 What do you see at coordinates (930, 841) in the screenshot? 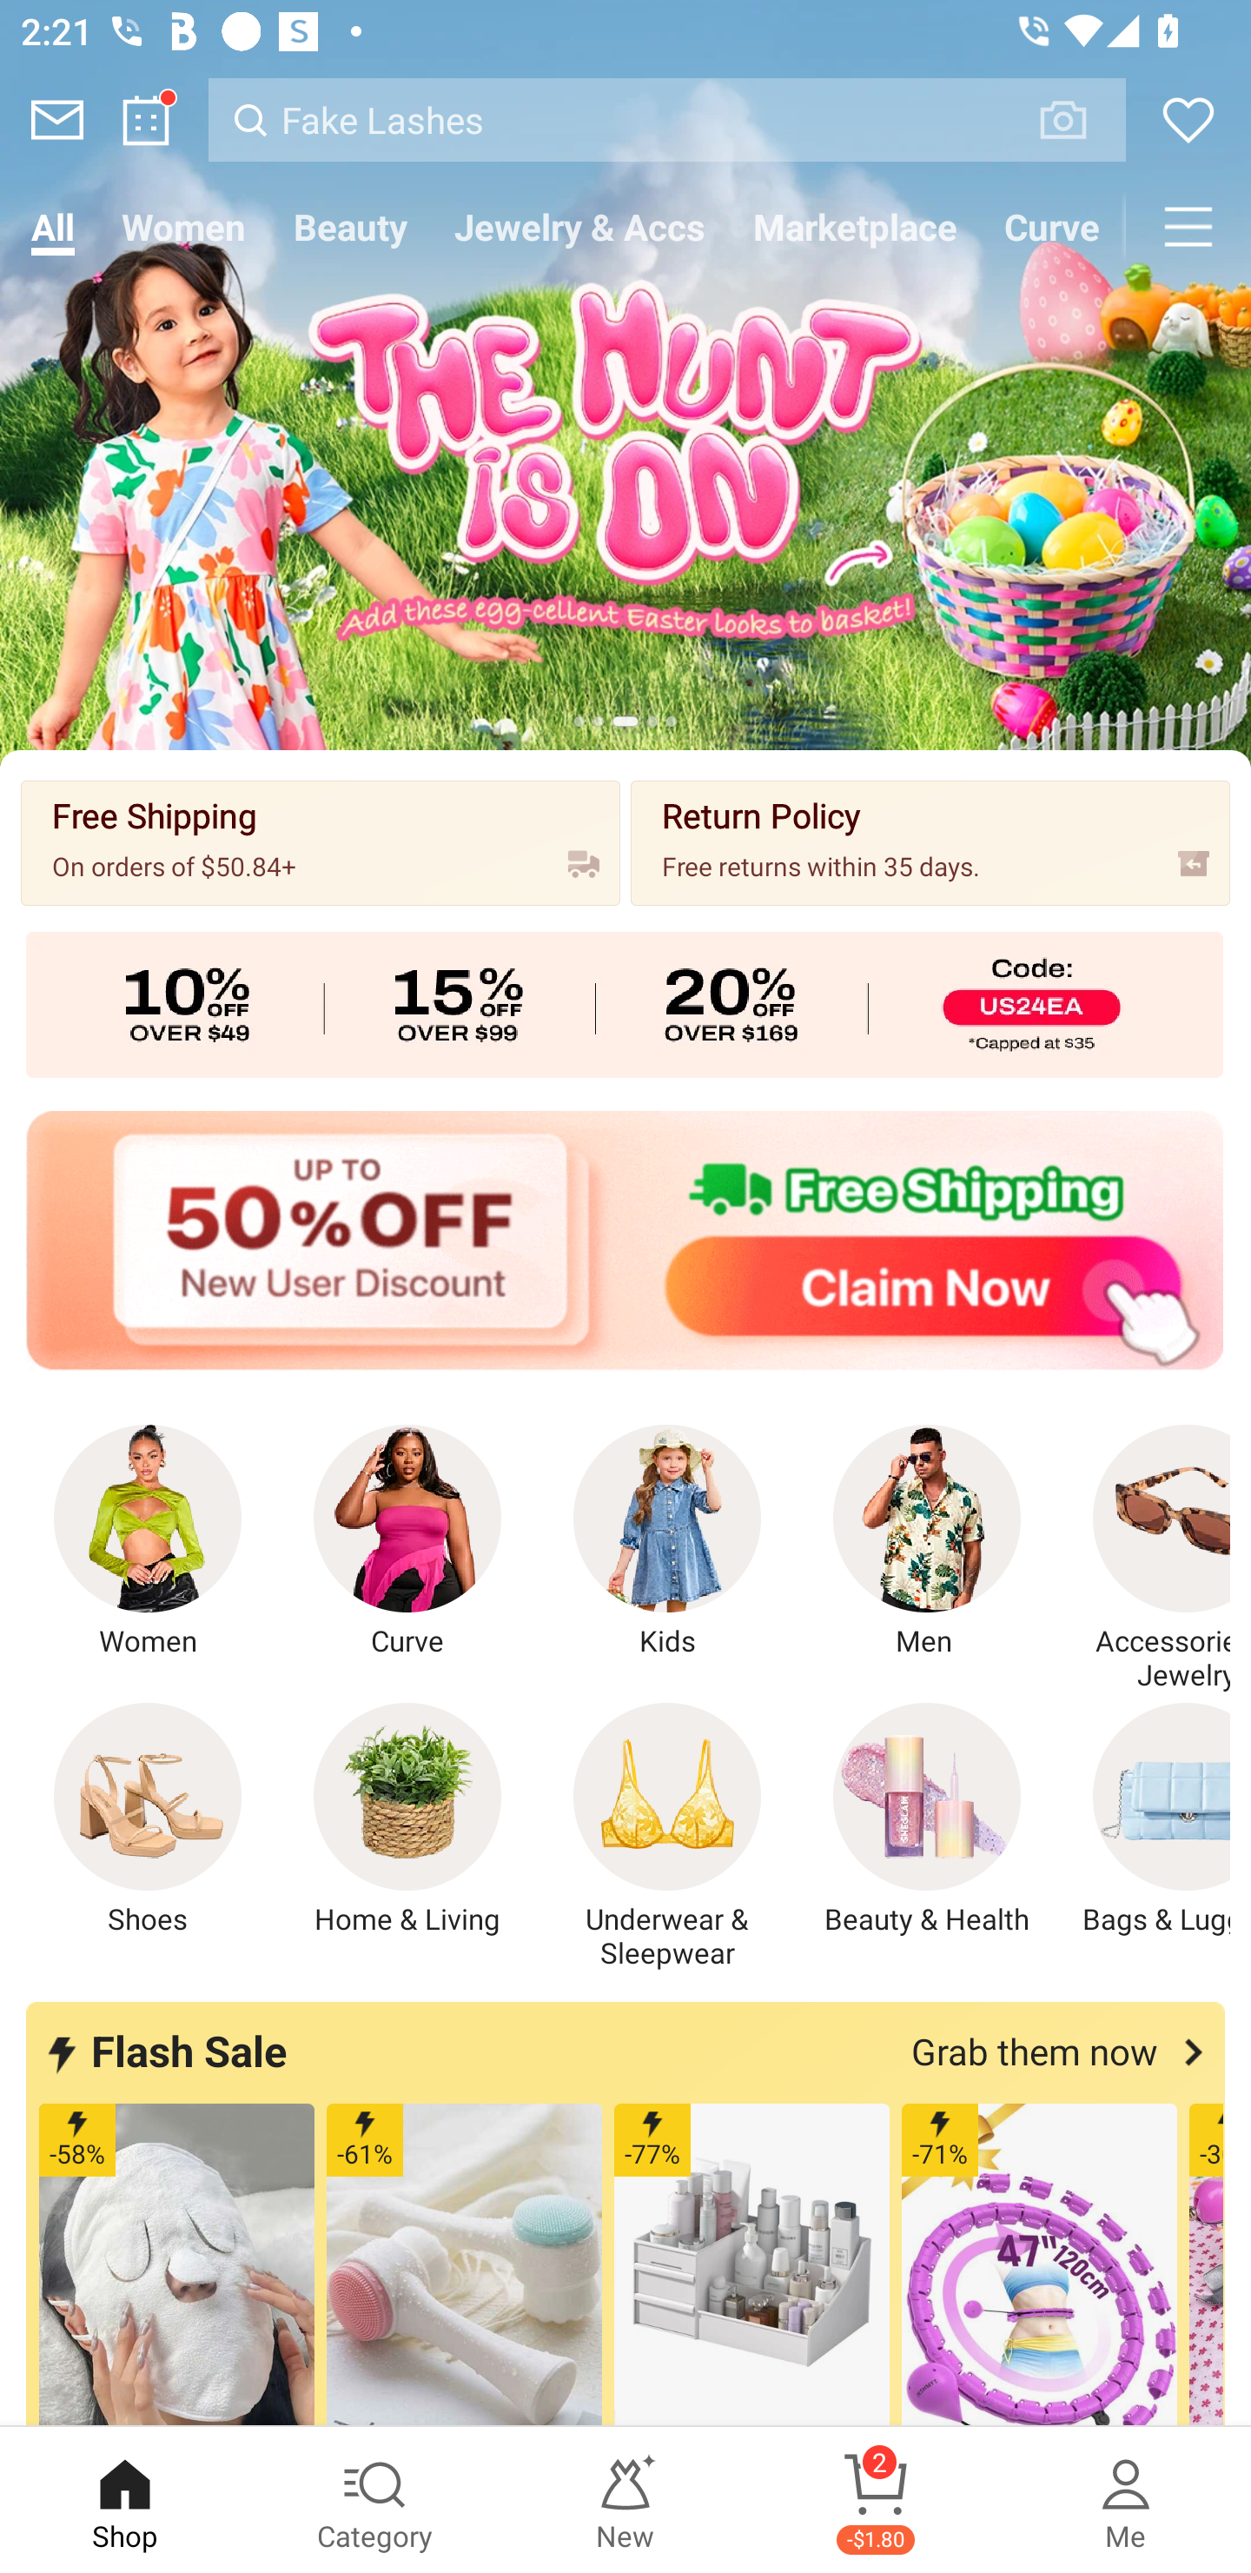
I see `Return Policy Free returns within 35 days.` at bounding box center [930, 841].